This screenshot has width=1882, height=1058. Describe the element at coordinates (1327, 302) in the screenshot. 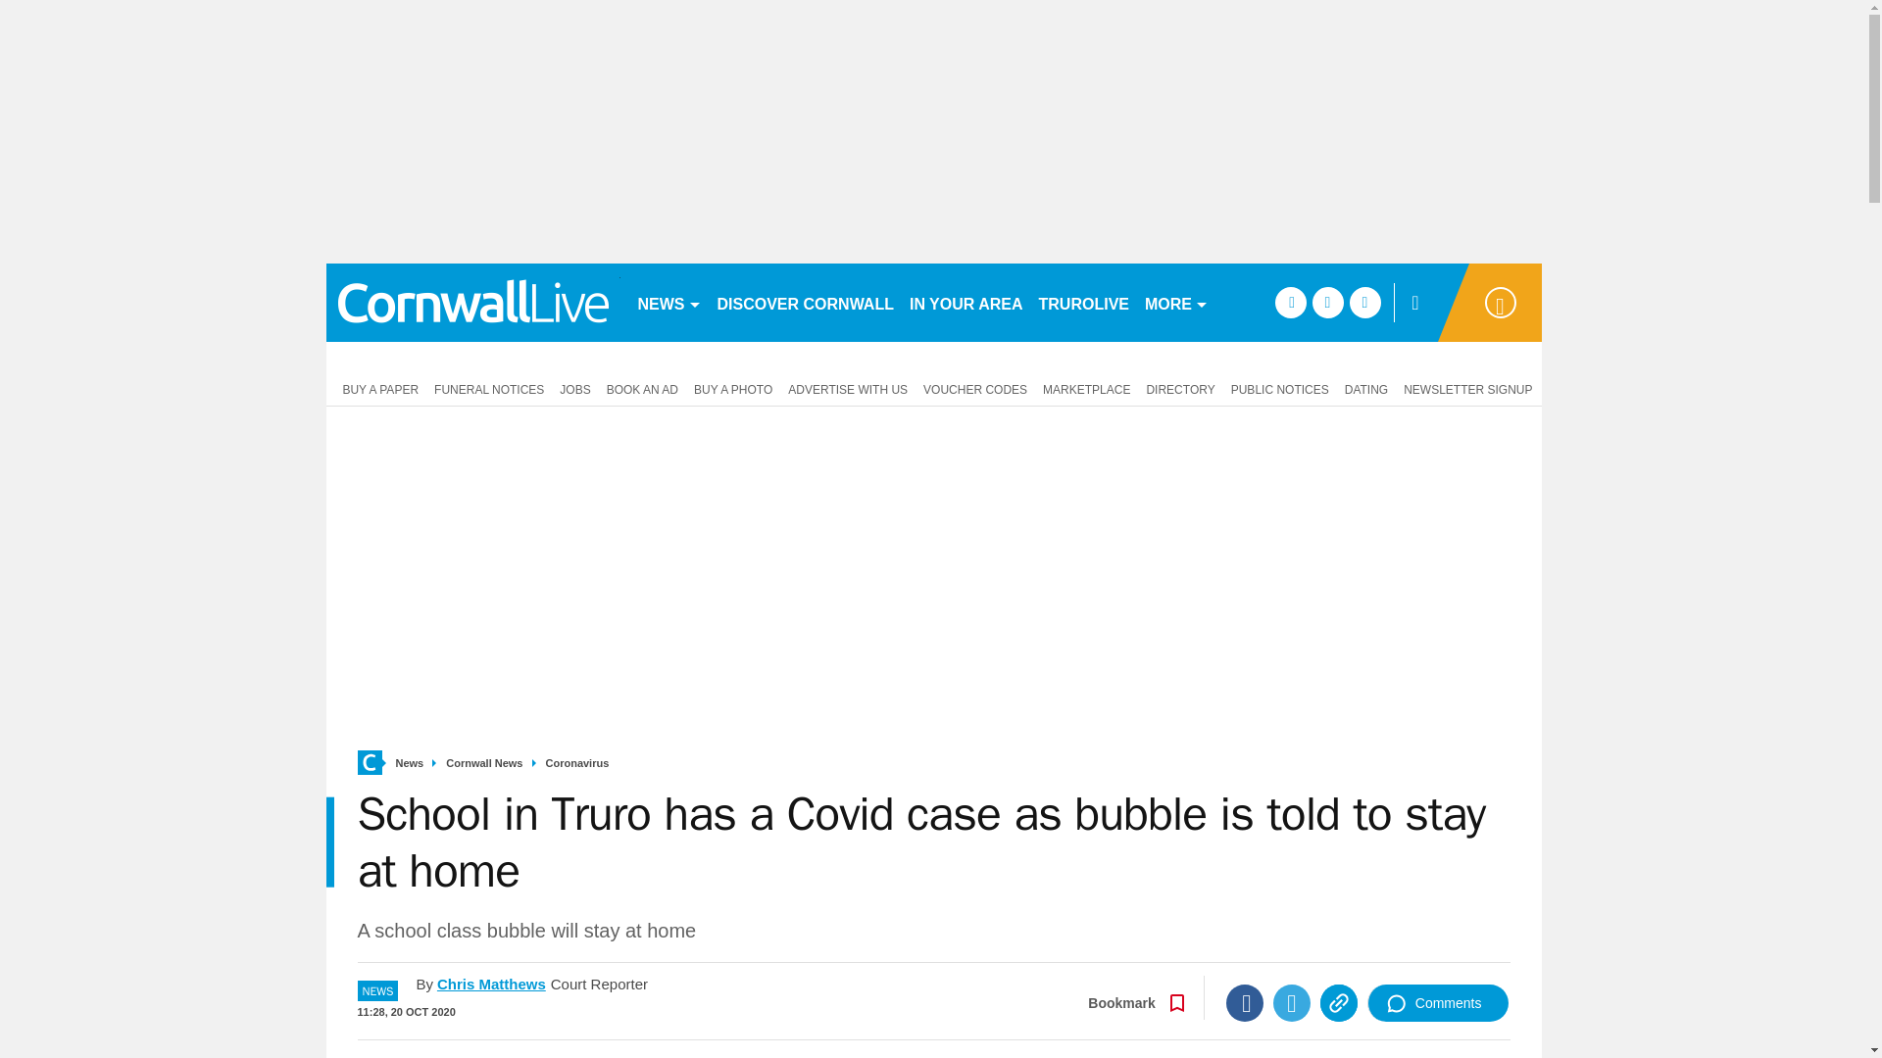

I see `twitter` at that location.